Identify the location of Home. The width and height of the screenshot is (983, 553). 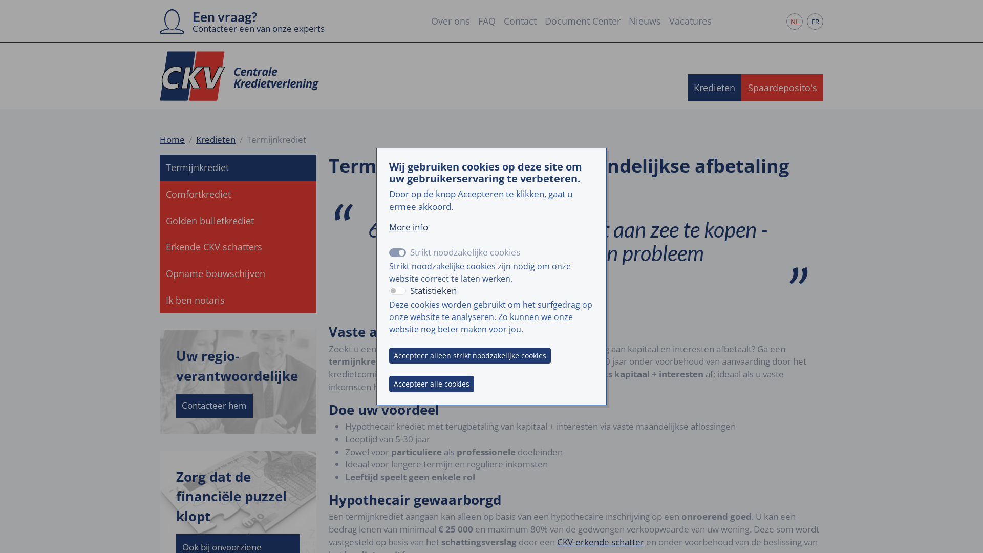
(244, 76).